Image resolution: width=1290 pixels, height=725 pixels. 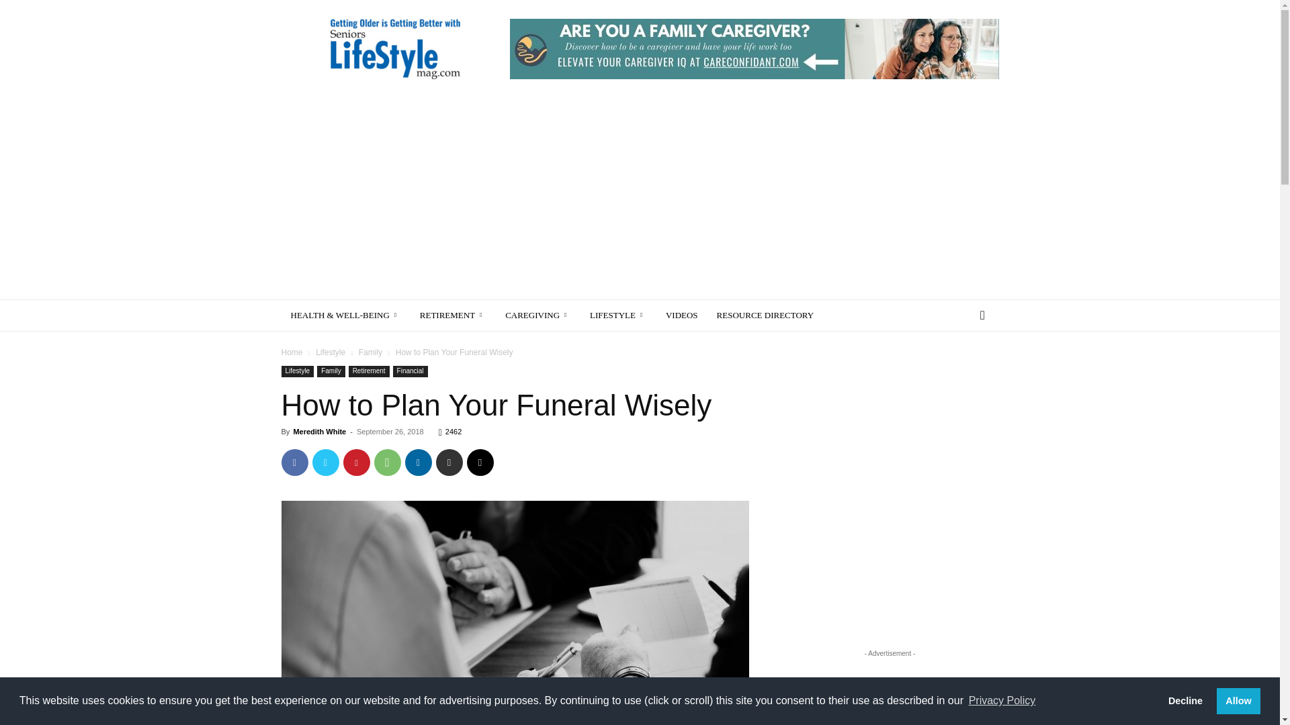 What do you see at coordinates (1185, 700) in the screenshot?
I see `Decline` at bounding box center [1185, 700].